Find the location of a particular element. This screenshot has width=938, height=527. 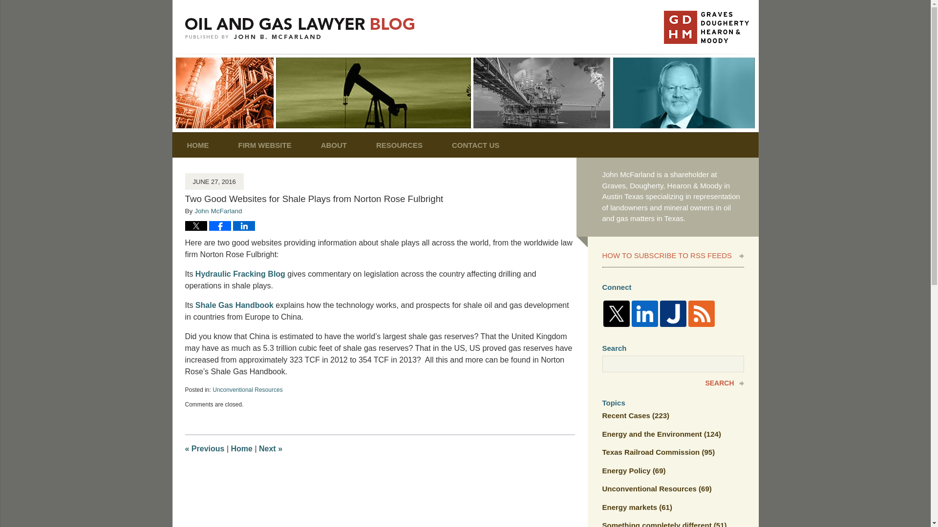

ABOUT is located at coordinates (334, 145).